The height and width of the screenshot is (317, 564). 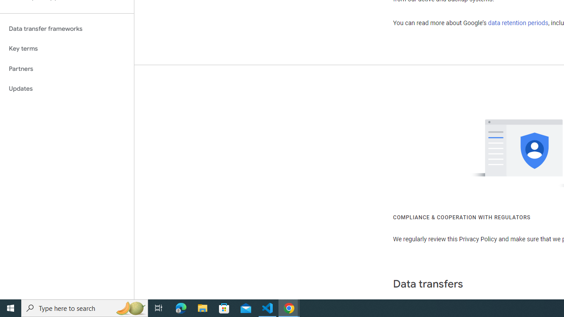 What do you see at coordinates (224, 308) in the screenshot?
I see `Microsoft Store` at bounding box center [224, 308].